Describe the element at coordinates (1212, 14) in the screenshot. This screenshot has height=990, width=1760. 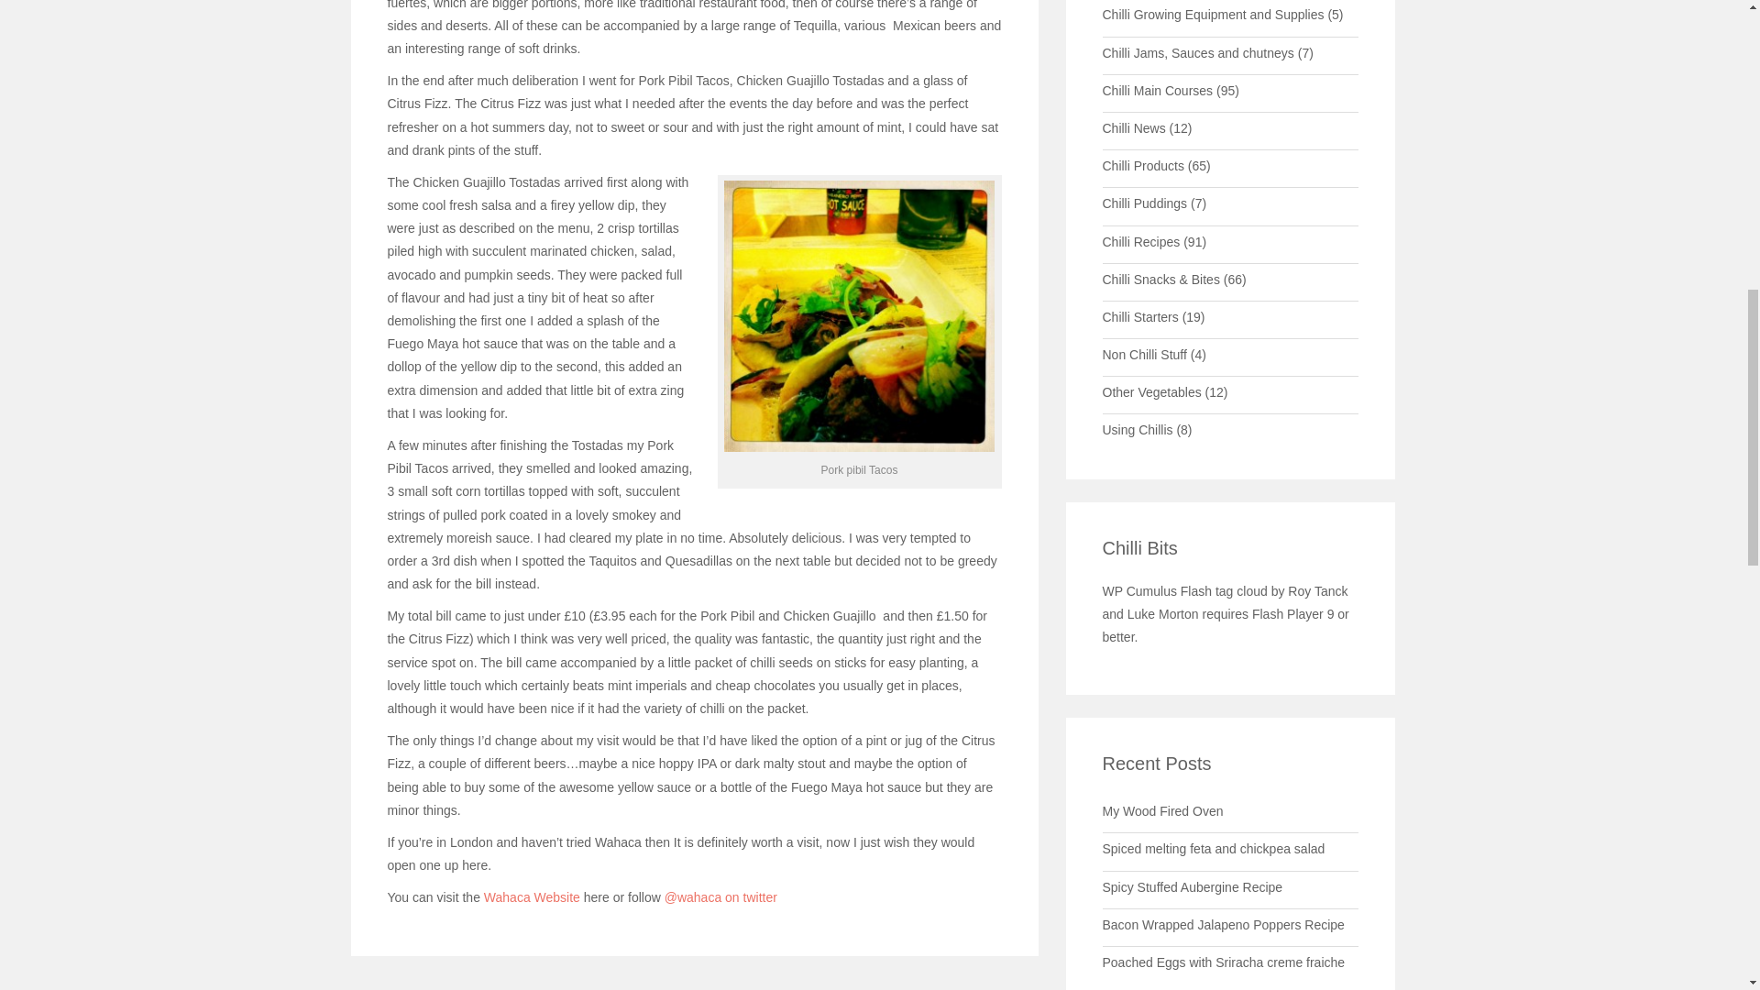
I see `Chilli Growing Equipment and Supplies` at that location.